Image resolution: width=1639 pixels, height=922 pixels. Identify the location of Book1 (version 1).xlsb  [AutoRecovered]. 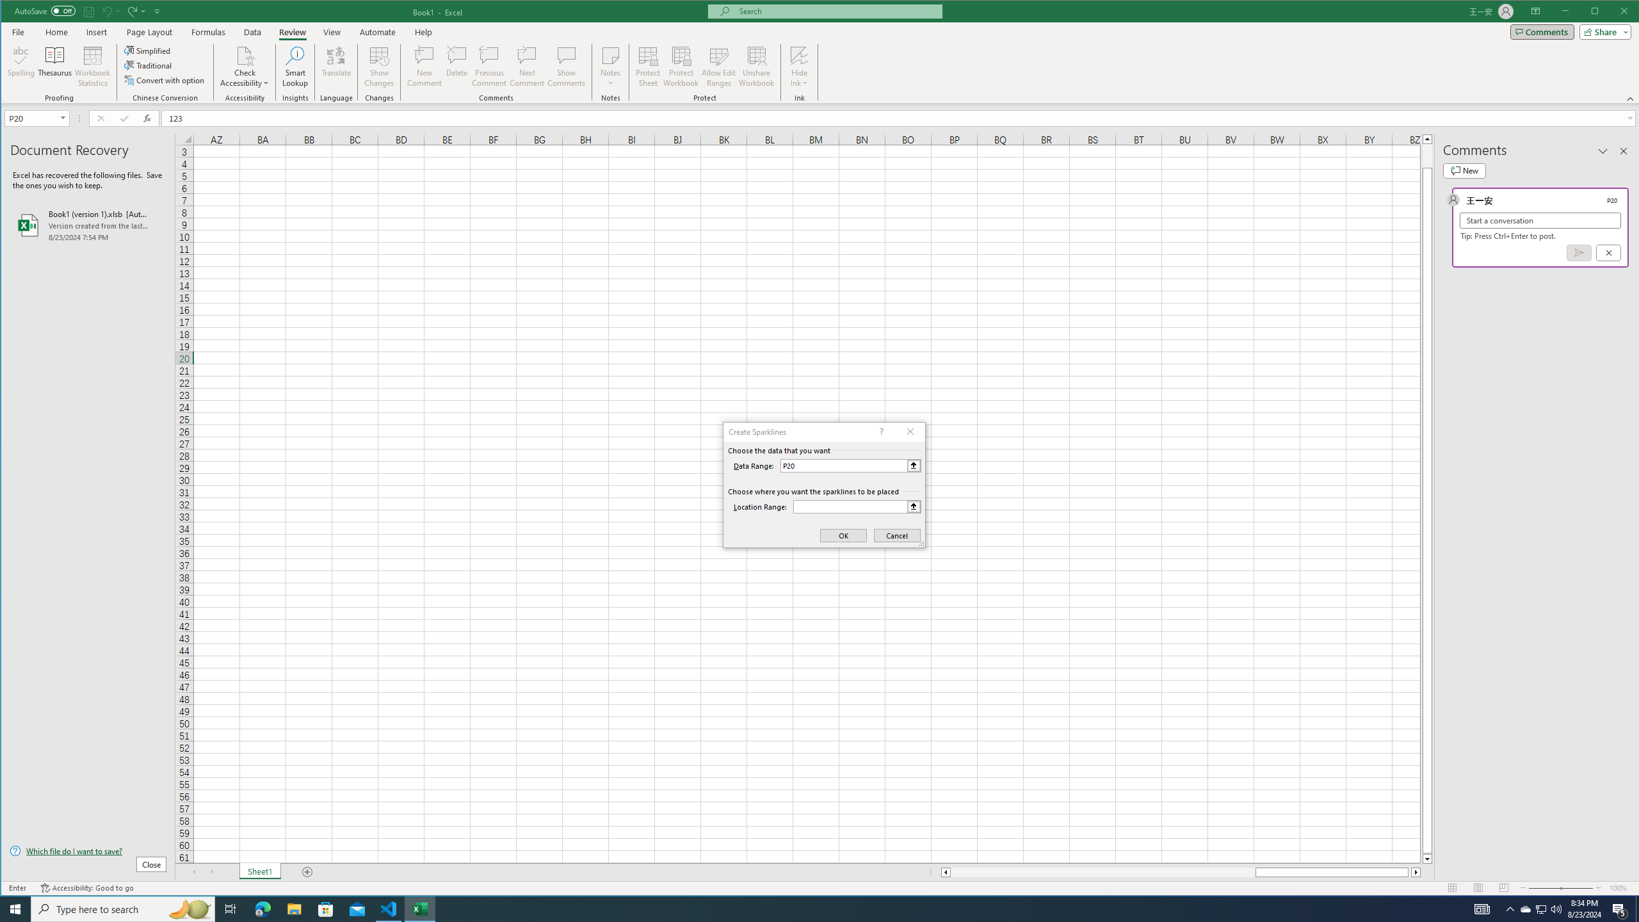
(88, 225).